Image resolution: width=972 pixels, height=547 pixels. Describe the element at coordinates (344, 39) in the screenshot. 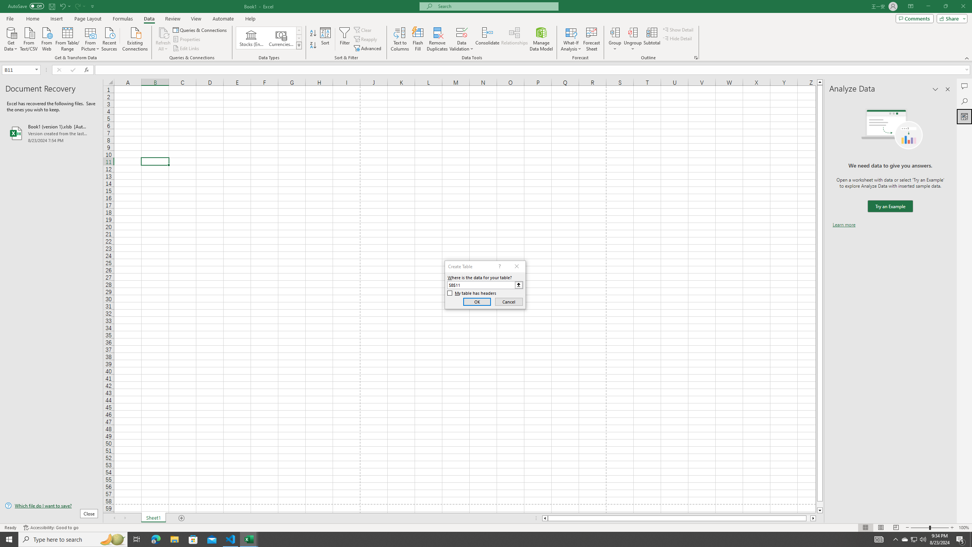

I see `Filter` at that location.